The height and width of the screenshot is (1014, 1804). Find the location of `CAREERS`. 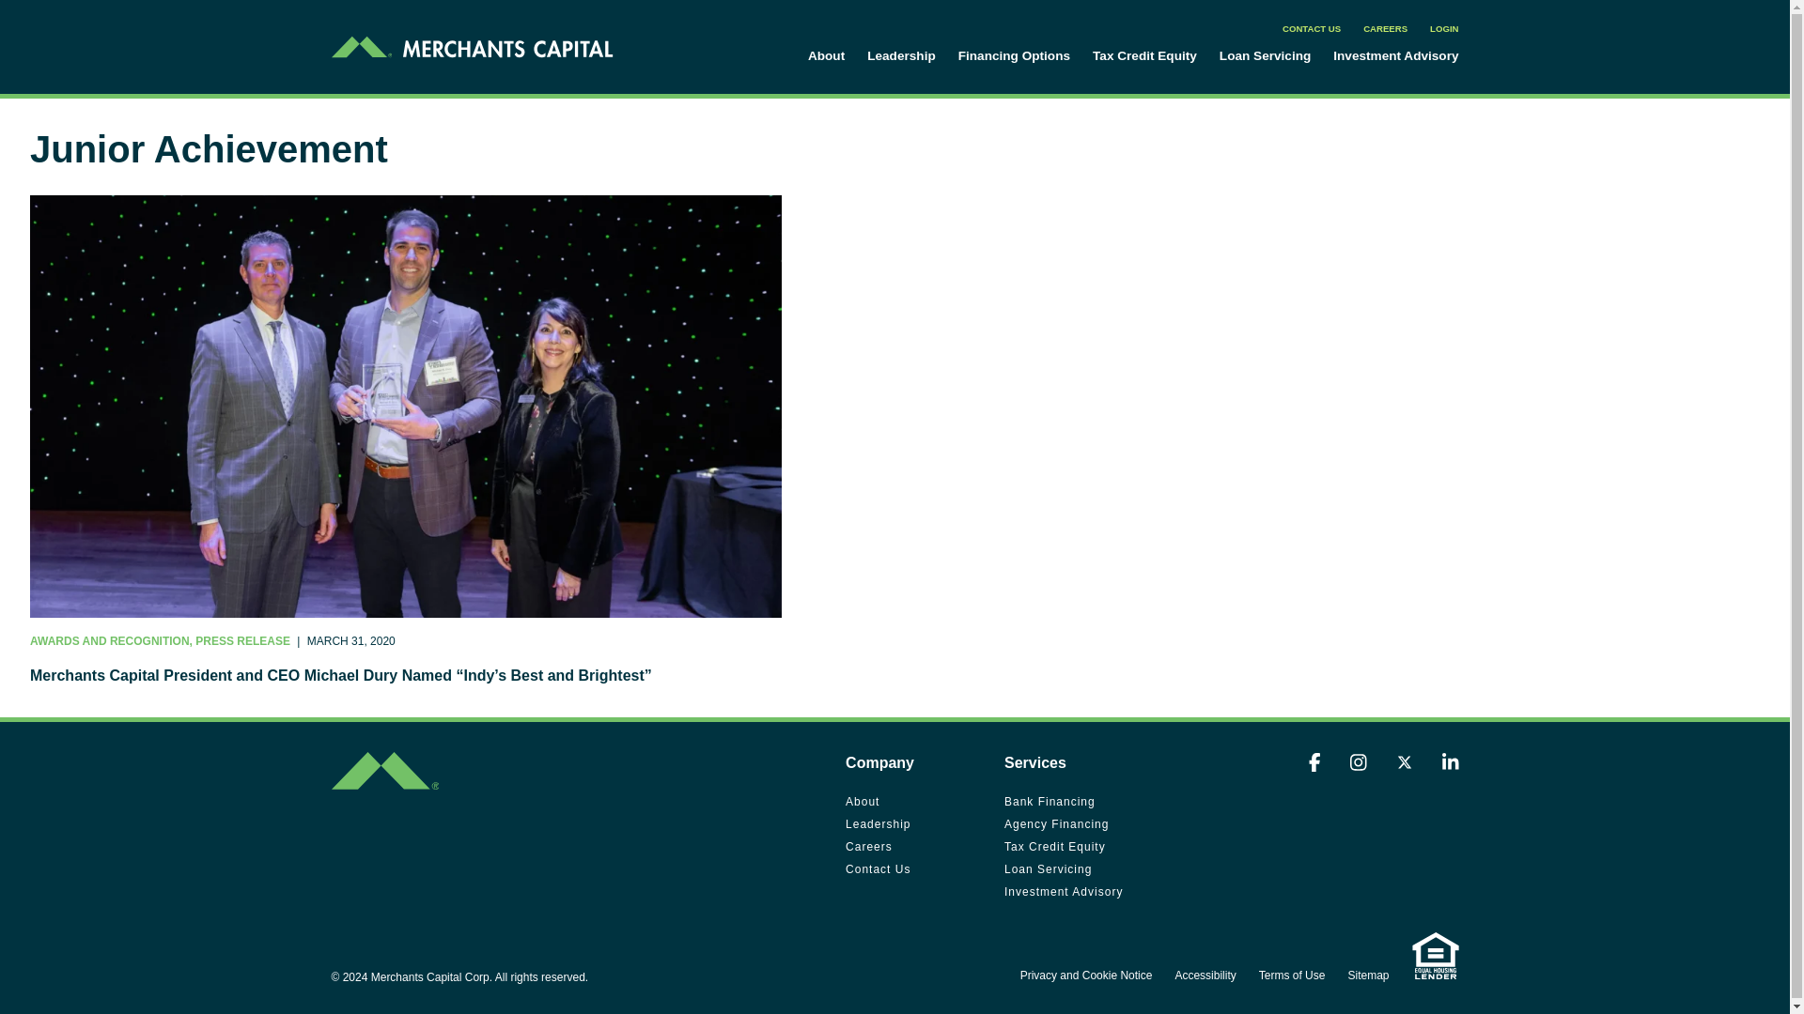

CAREERS is located at coordinates (1385, 28).